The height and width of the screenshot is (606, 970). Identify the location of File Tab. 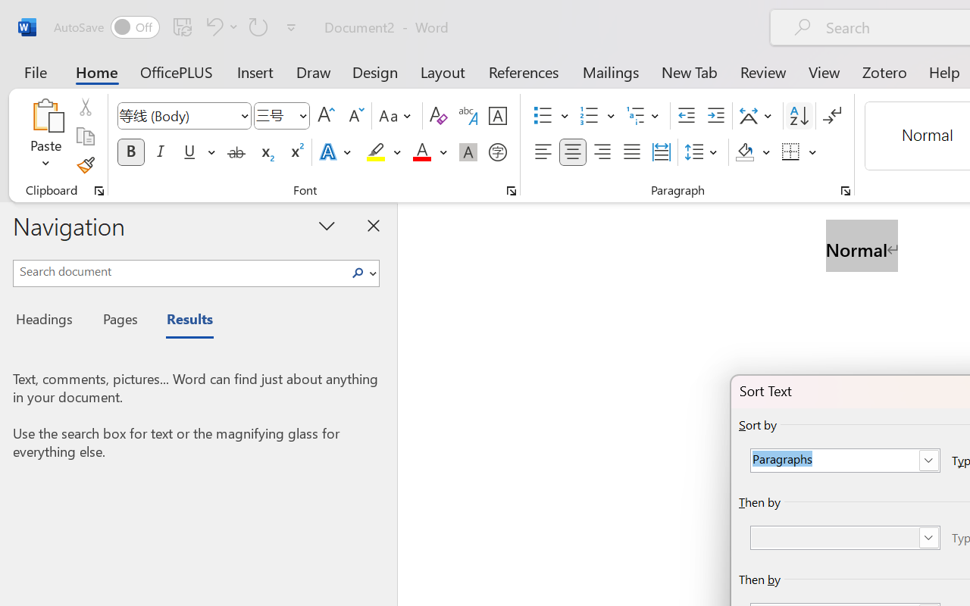
(35, 71).